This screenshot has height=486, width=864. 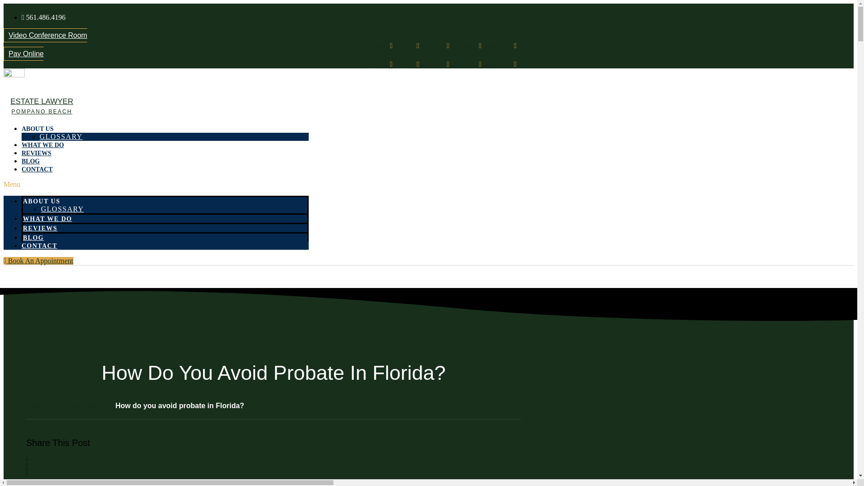 I want to click on REVIEWS, so click(x=40, y=229).